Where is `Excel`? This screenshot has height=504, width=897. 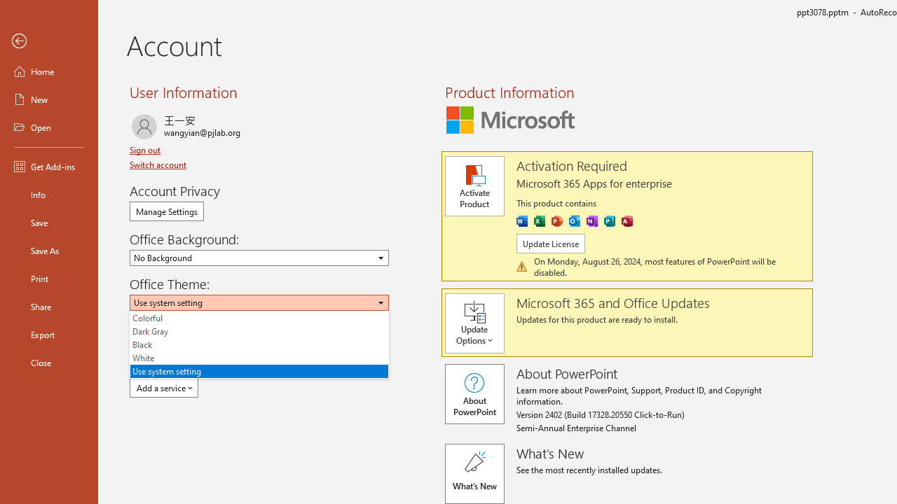 Excel is located at coordinates (540, 221).